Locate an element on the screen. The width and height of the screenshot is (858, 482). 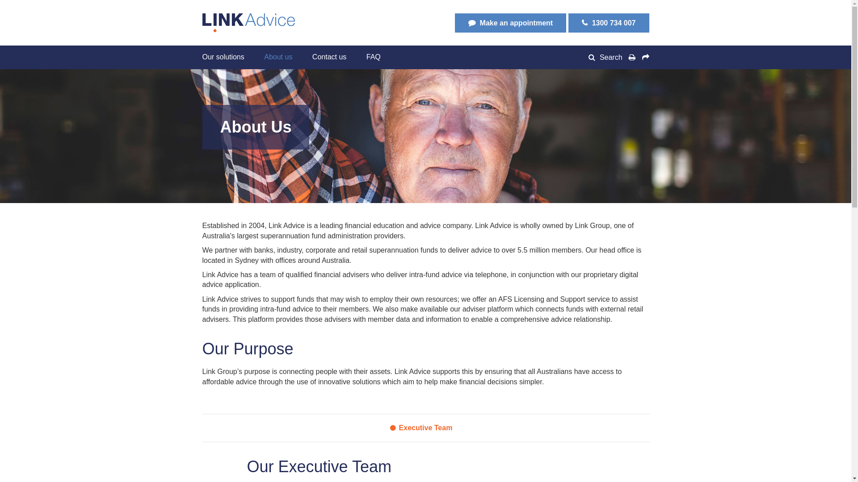
Contact us is located at coordinates (329, 57).